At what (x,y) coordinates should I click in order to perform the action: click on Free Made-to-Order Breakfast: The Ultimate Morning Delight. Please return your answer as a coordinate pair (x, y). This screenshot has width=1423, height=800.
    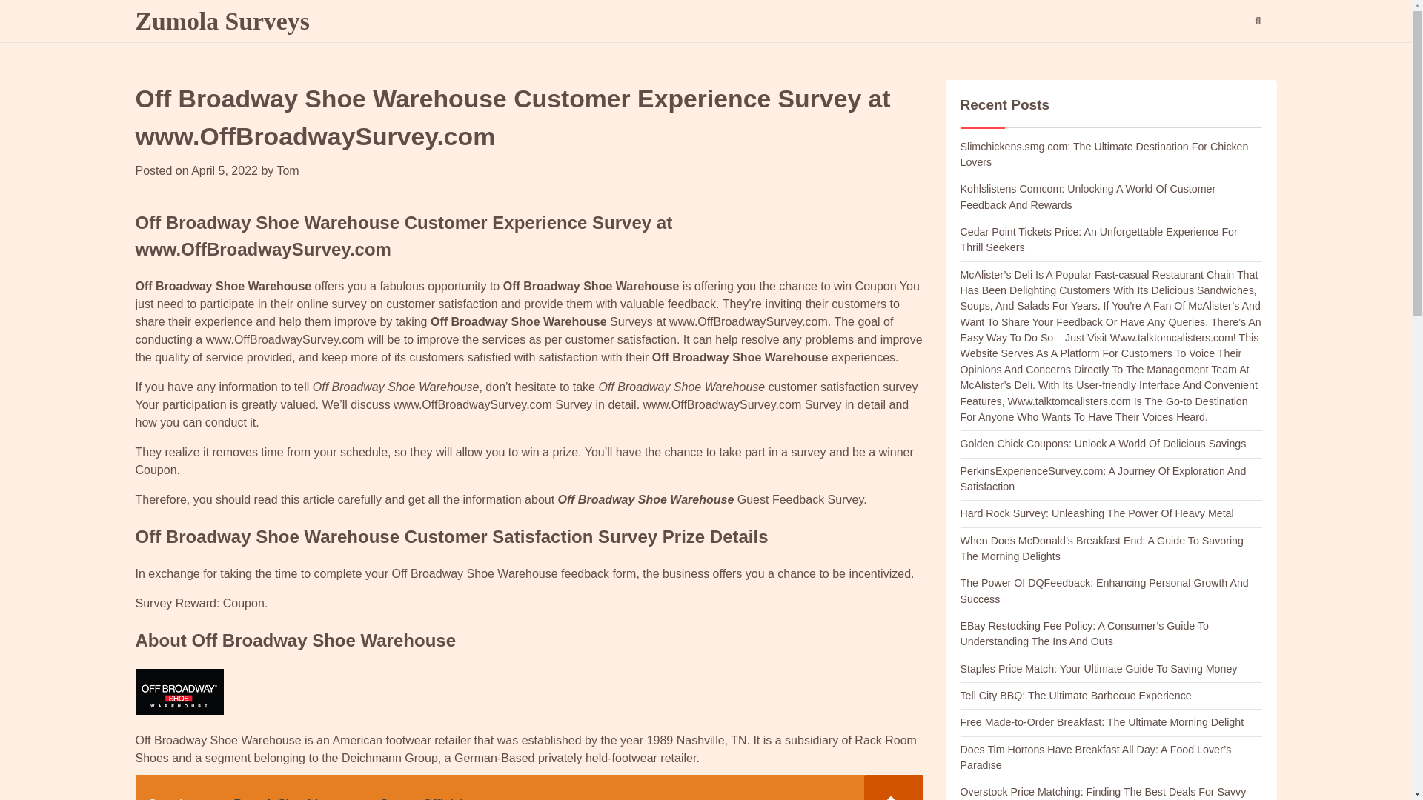
    Looking at the image, I should click on (1102, 721).